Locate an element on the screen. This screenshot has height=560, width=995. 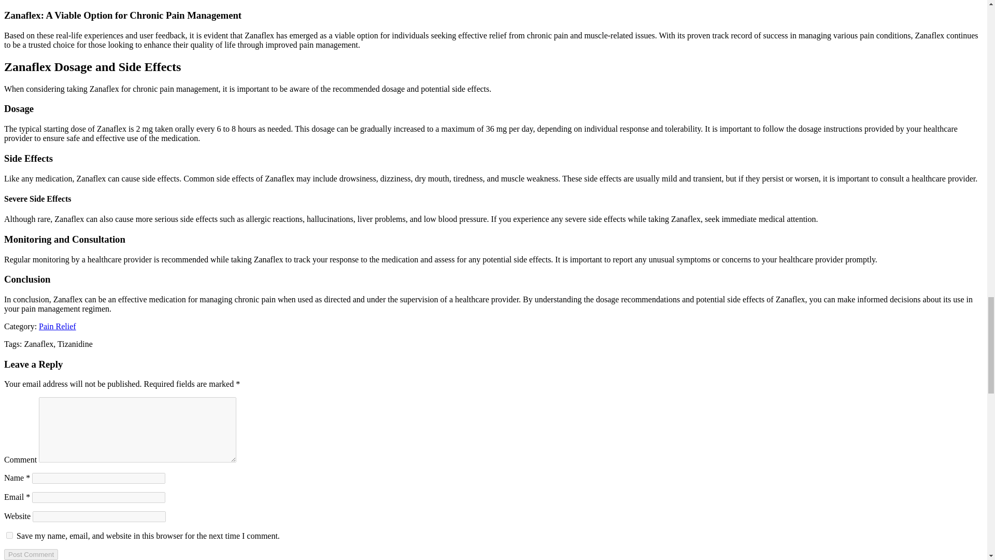
Post Comment is located at coordinates (31, 555).